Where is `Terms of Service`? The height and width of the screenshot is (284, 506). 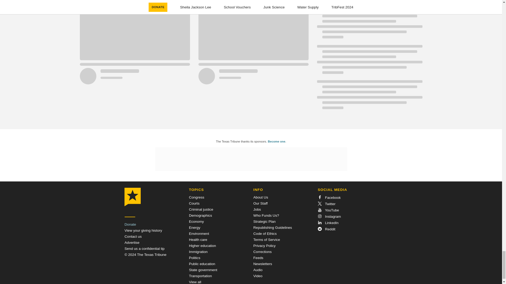 Terms of Service is located at coordinates (266, 240).